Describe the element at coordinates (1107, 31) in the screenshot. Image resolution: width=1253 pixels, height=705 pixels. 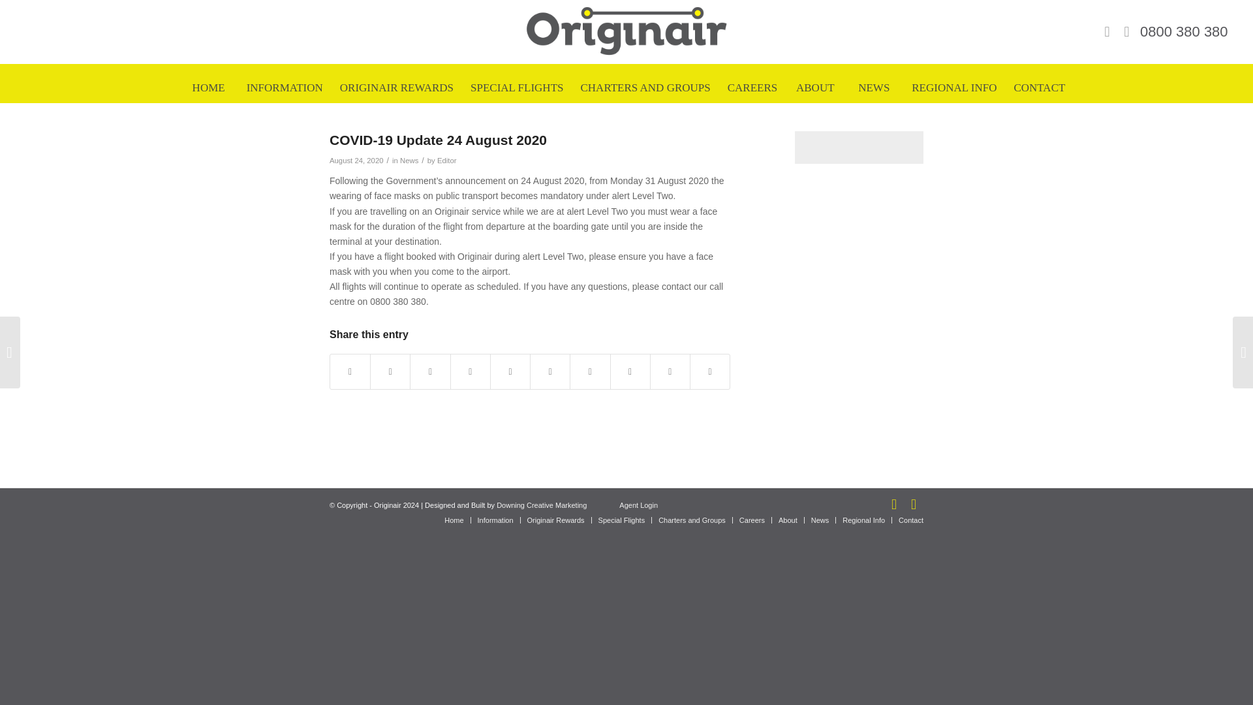
I see `Facebook` at that location.